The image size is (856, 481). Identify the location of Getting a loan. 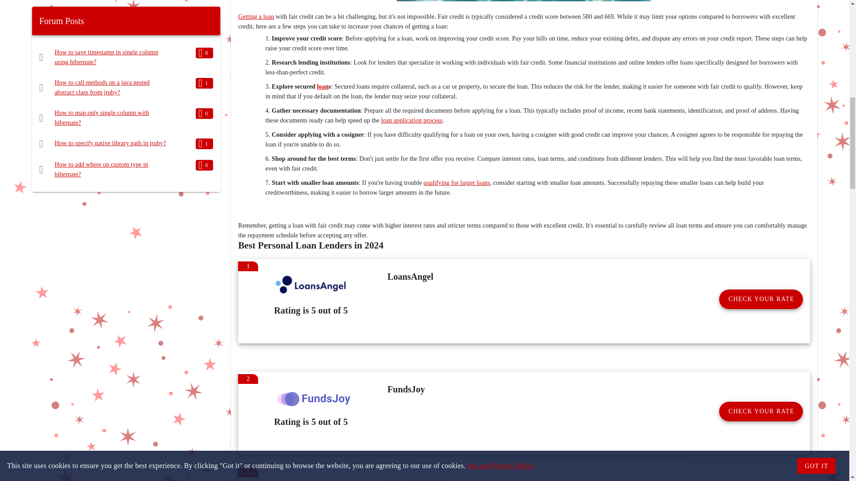
(256, 17).